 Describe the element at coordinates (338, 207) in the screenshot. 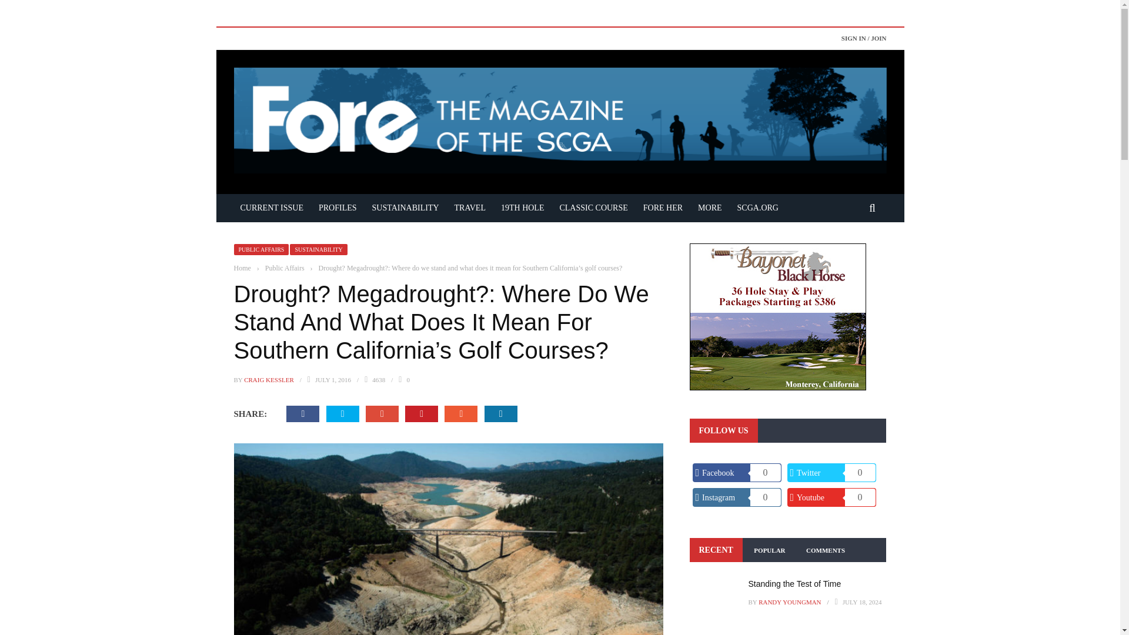

I see `PROFILES` at that location.